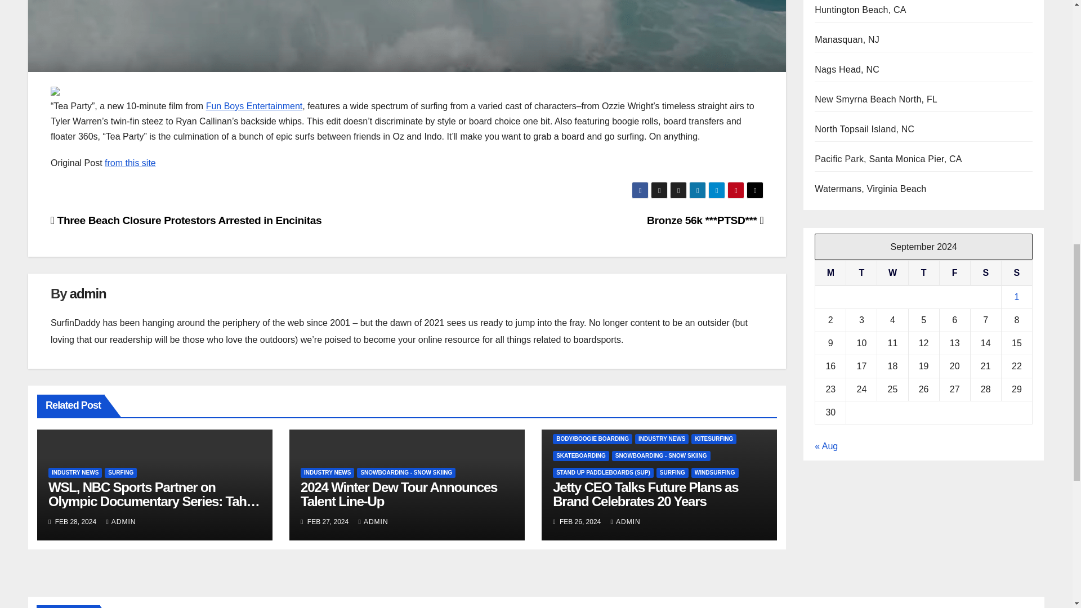 This screenshot has height=608, width=1081. Describe the element at coordinates (254, 106) in the screenshot. I see `Fun Boys Entertainment` at that location.